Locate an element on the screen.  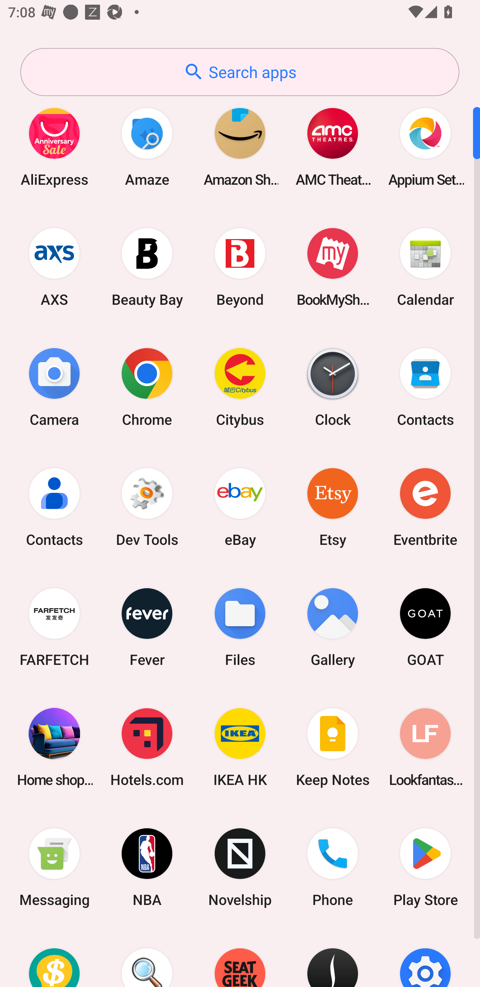
Contacts is located at coordinates (54, 507).